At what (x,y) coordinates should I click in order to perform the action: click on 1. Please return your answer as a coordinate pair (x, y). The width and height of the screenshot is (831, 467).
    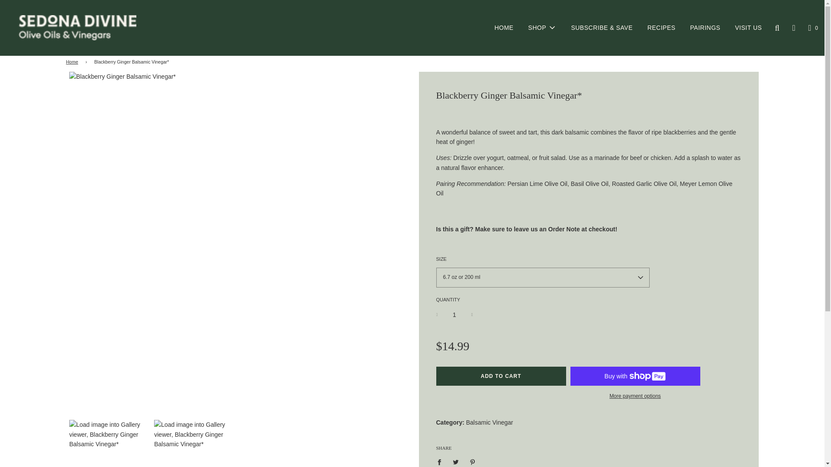
    Looking at the image, I should click on (454, 315).